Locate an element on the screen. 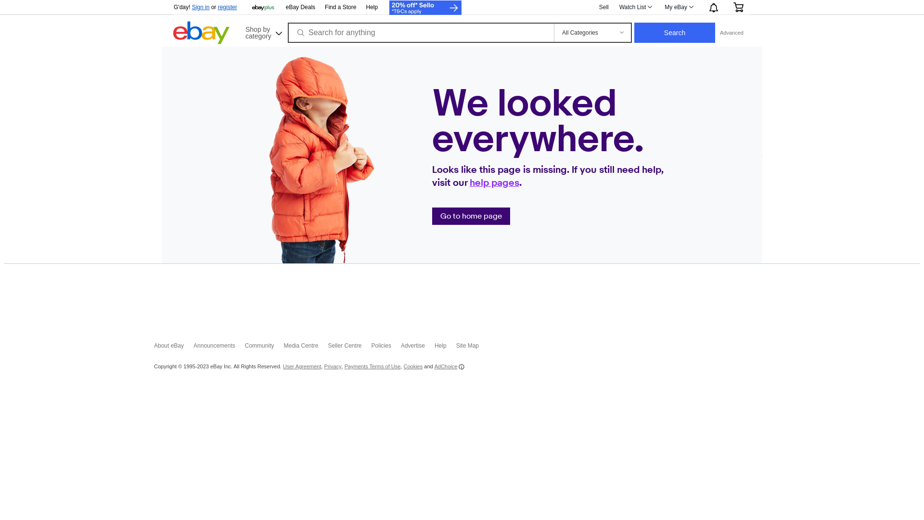  My eBay is located at coordinates (679, 7).